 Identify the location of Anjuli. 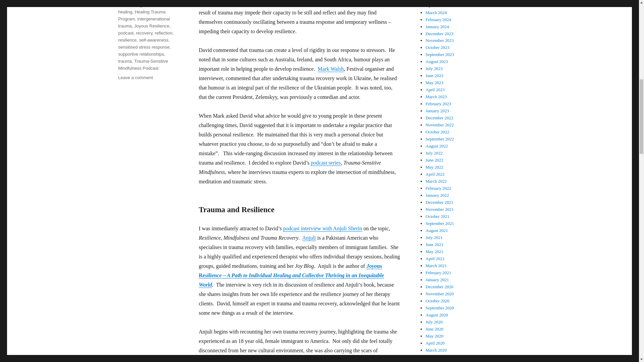
(309, 238).